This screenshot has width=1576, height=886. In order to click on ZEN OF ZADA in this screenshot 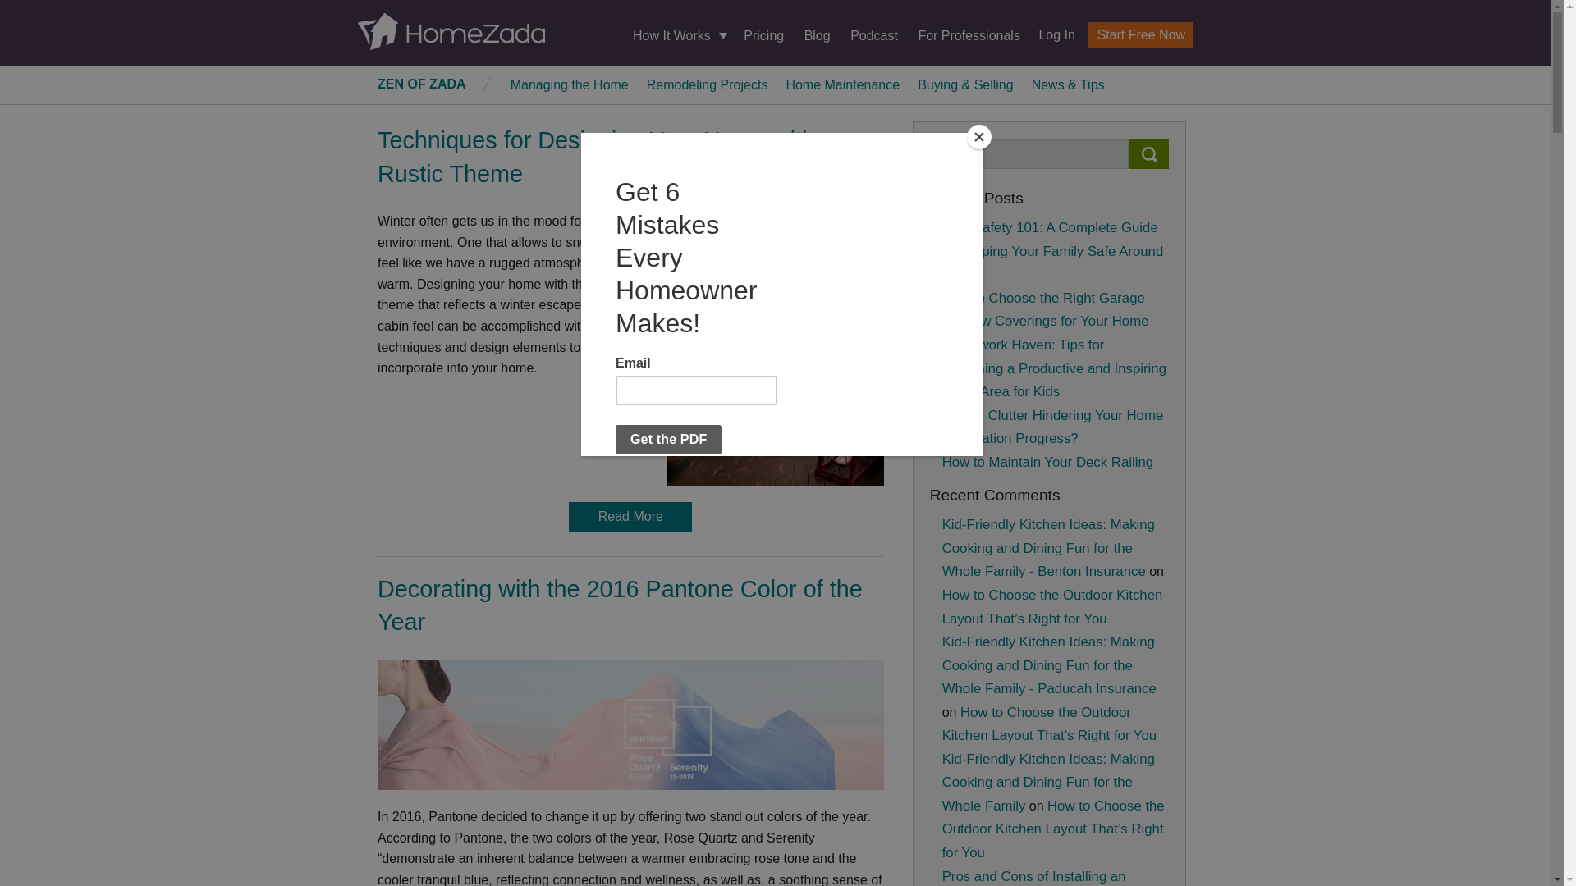, I will do `click(422, 84)`.